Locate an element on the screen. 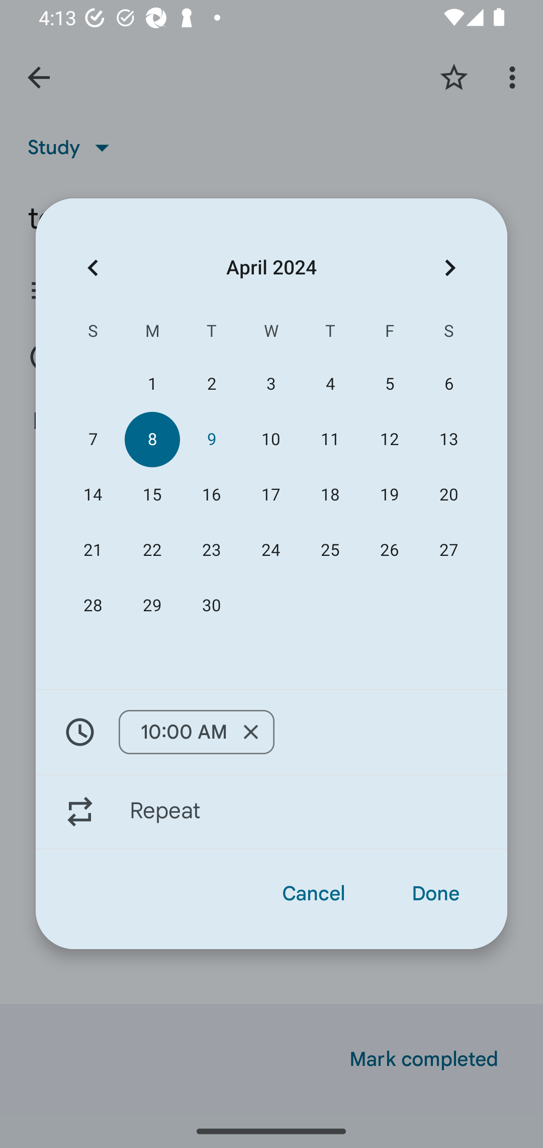 This screenshot has height=1148, width=543. 24 24 April 2024 is located at coordinates (270, 550).